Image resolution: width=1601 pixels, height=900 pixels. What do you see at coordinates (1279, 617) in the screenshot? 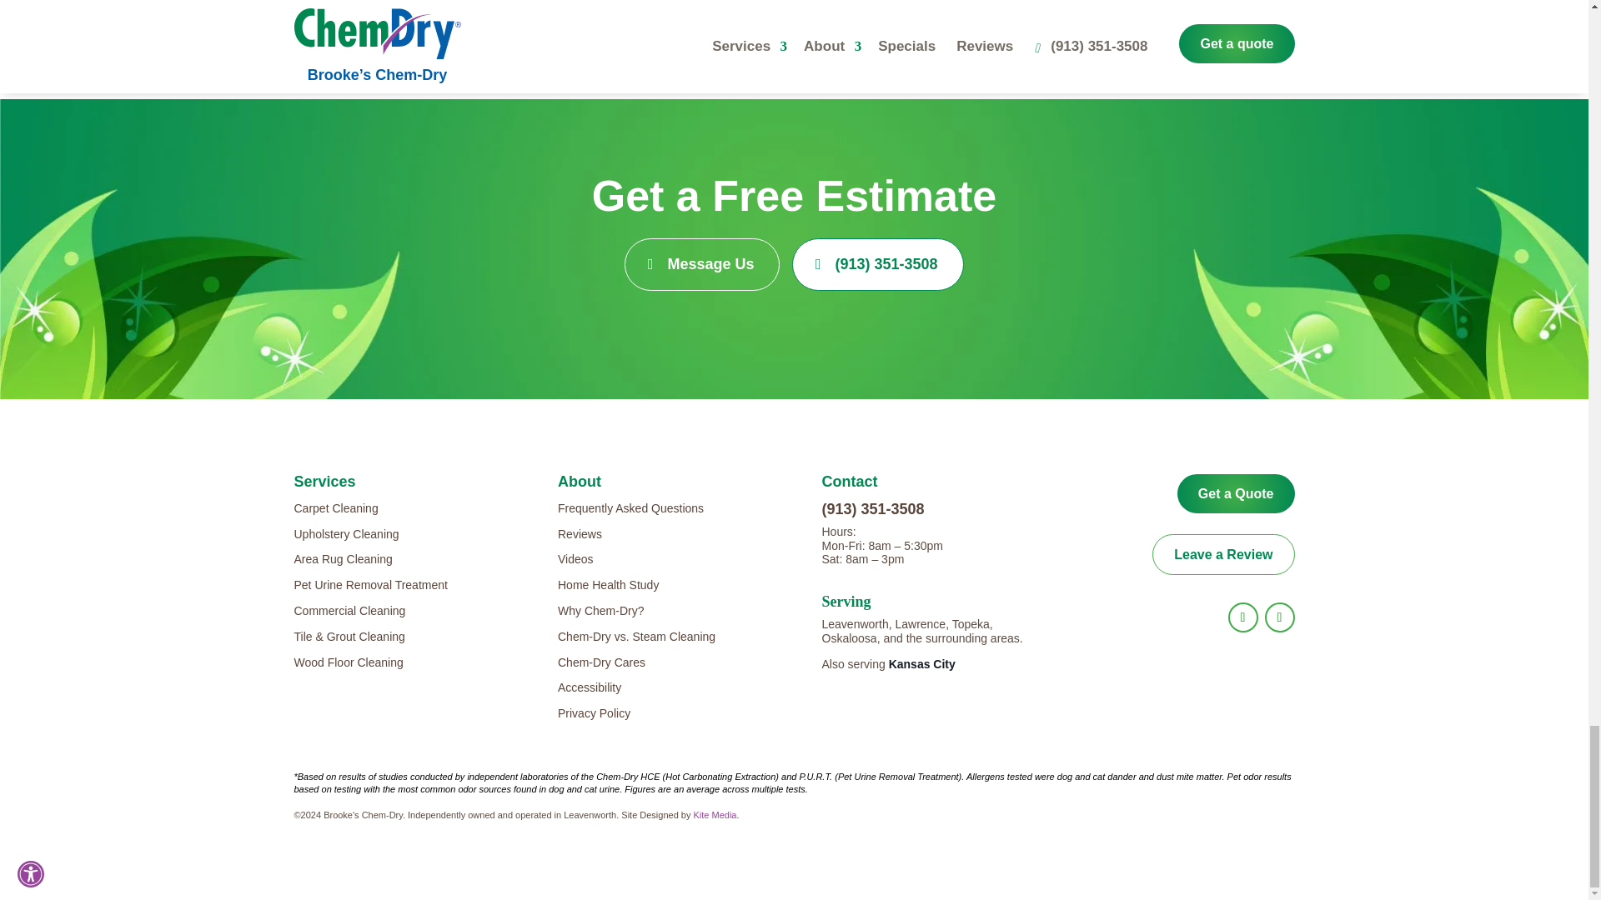
I see `Follow on Yelp` at bounding box center [1279, 617].